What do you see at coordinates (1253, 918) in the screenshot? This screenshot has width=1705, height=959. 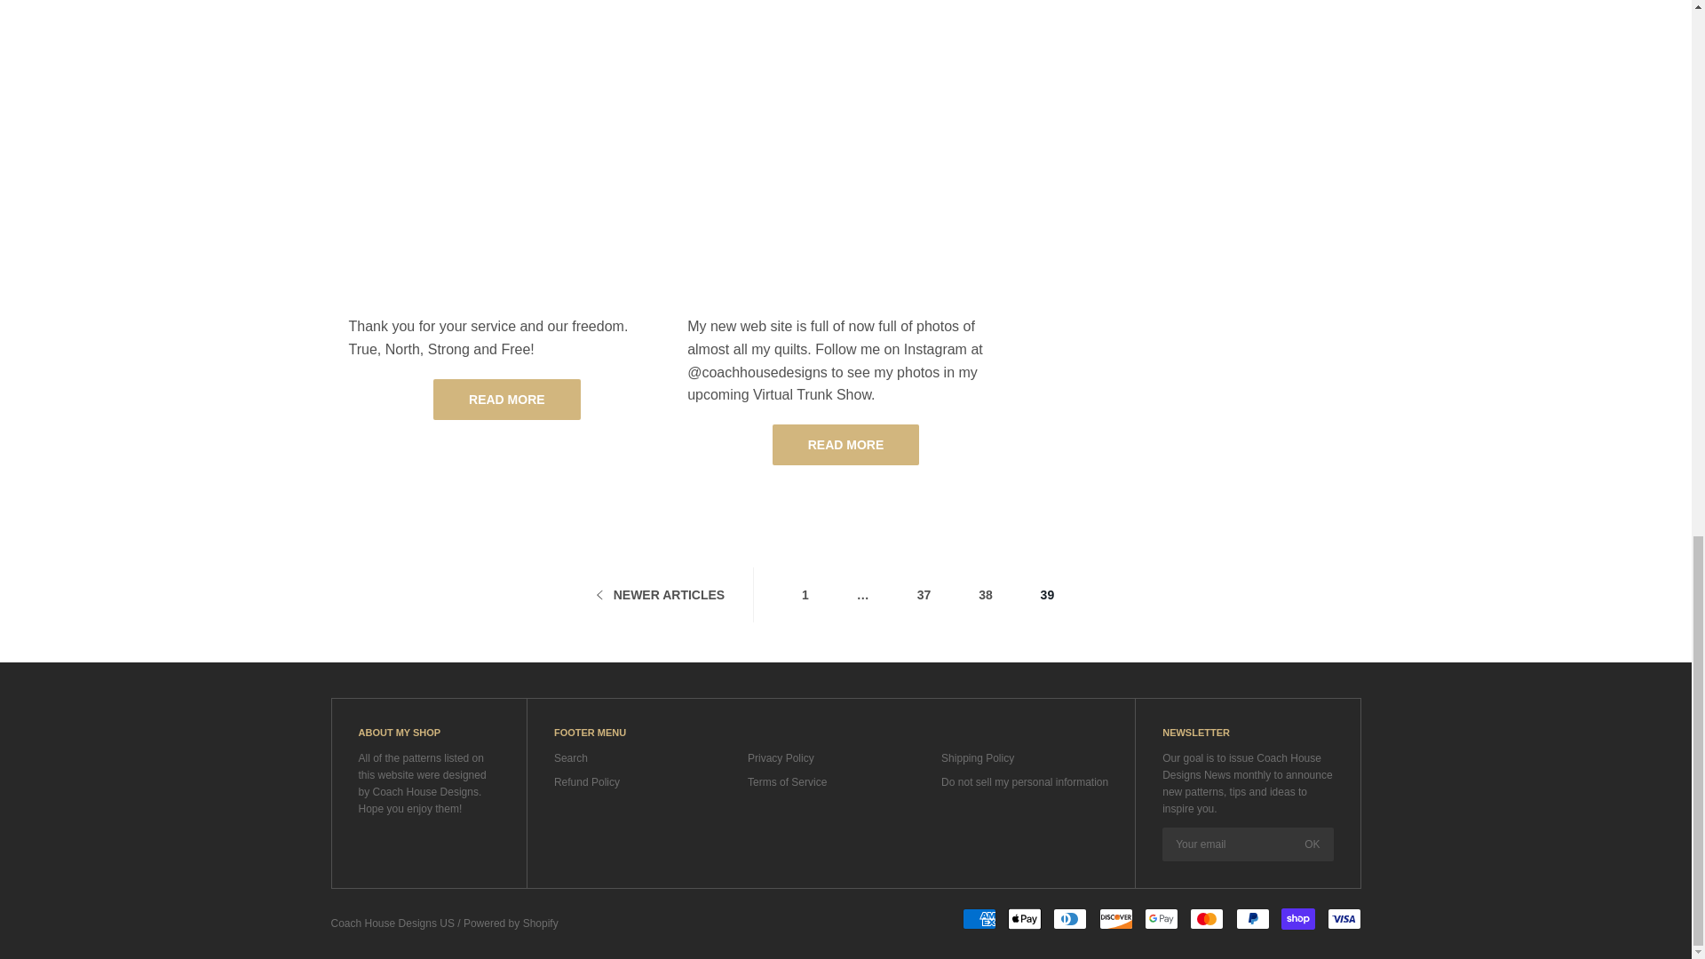 I see `PayPal` at bounding box center [1253, 918].